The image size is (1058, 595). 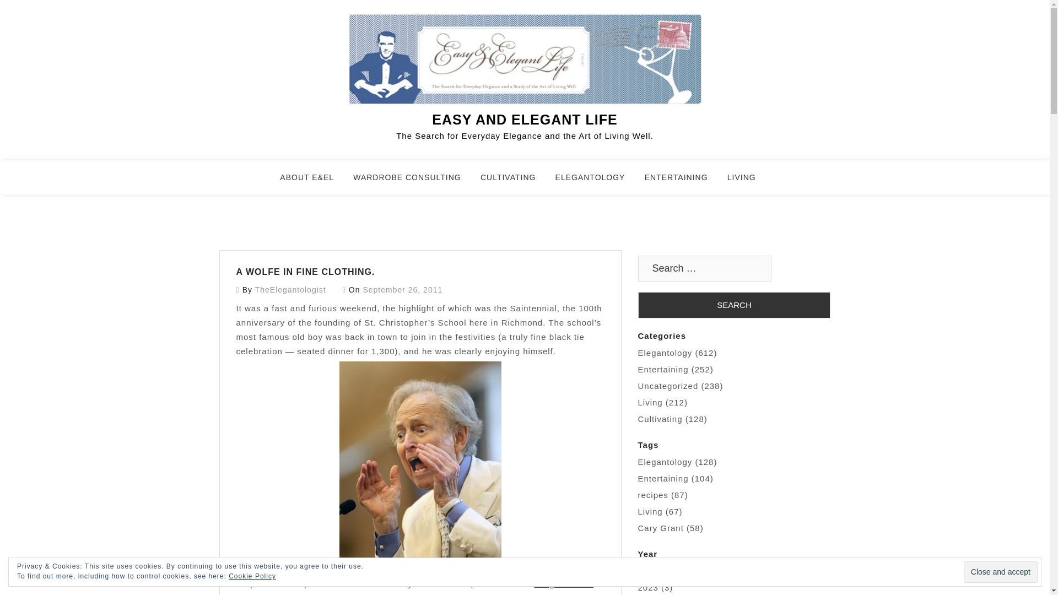 What do you see at coordinates (290, 290) in the screenshot?
I see `TheElegantologist` at bounding box center [290, 290].